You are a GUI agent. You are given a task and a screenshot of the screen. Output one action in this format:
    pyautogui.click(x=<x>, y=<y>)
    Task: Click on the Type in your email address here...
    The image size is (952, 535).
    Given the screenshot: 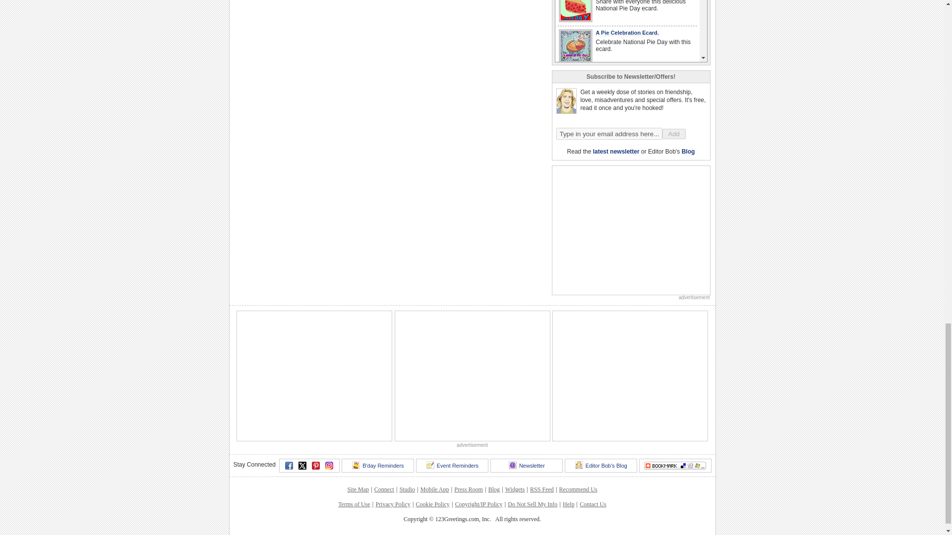 What is the action you would take?
    pyautogui.click(x=609, y=134)
    